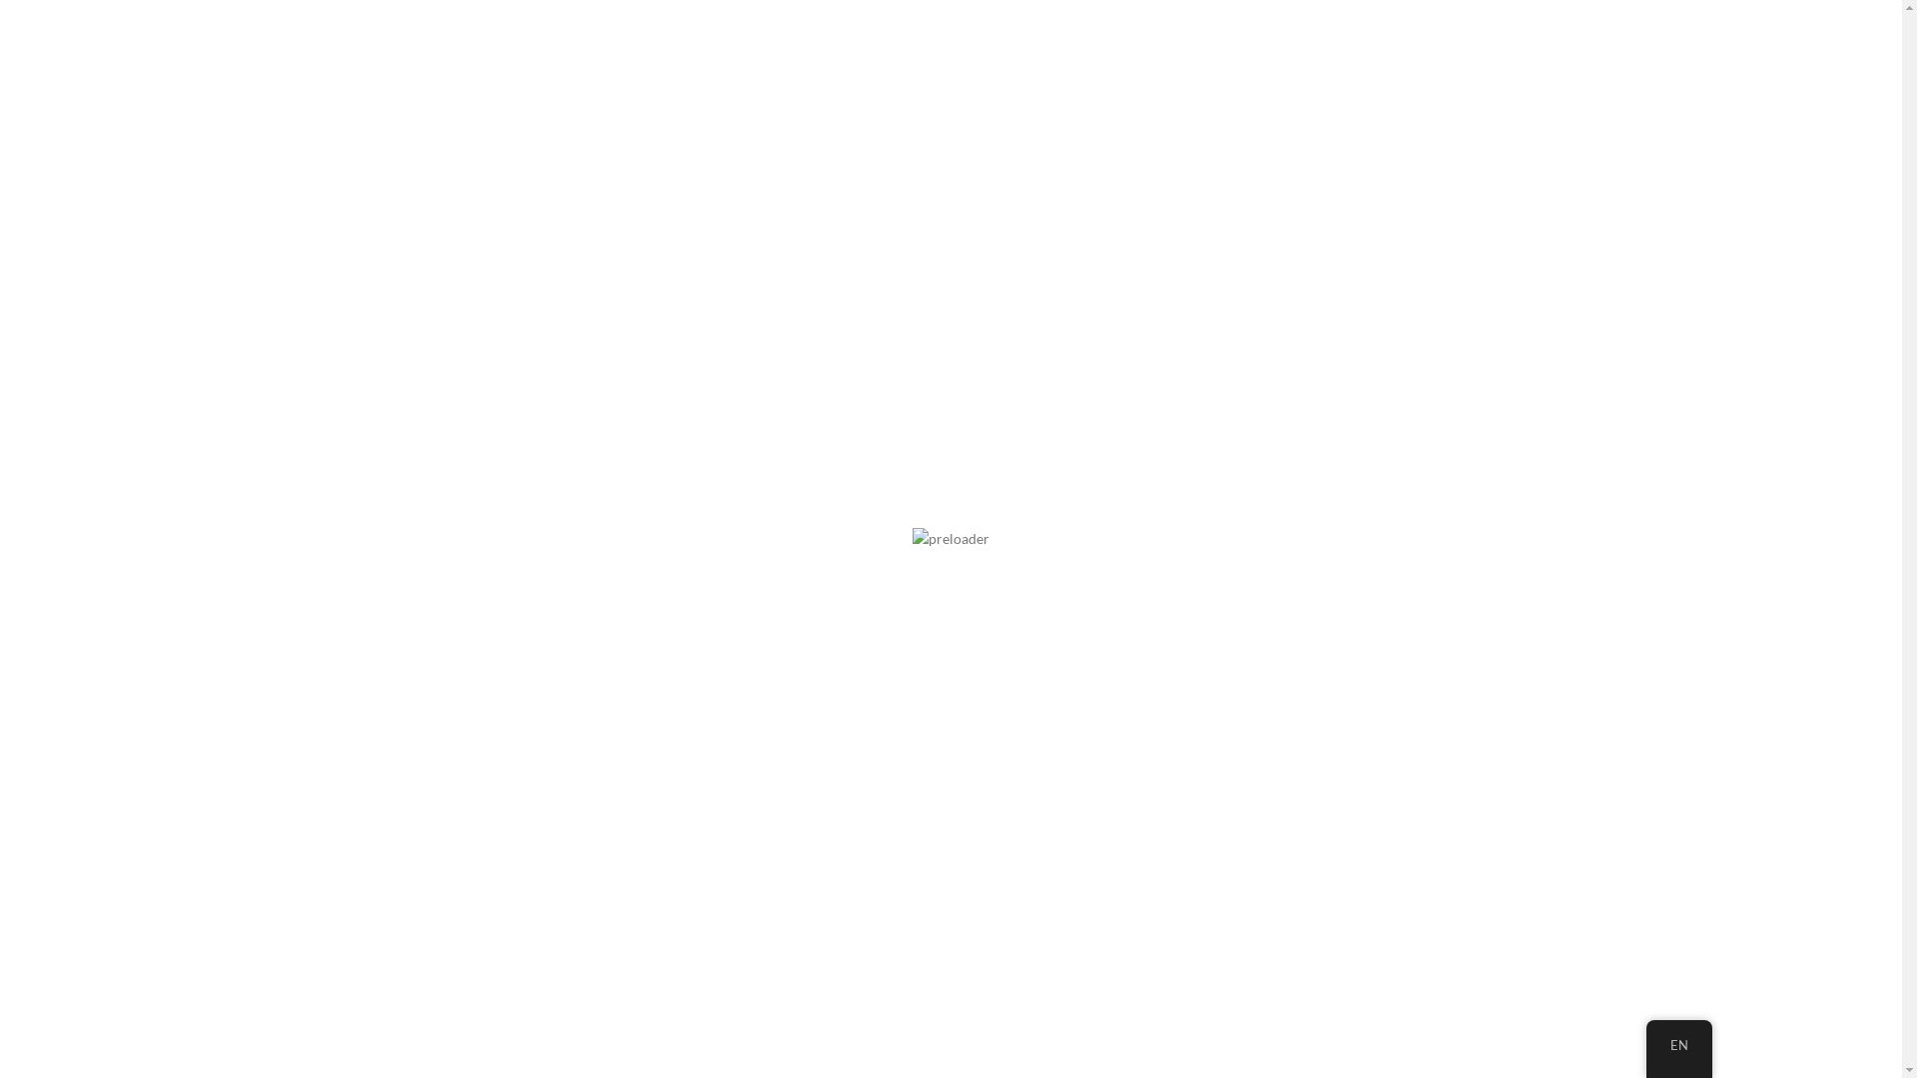  I want to click on Search for products, so click(964, 83).